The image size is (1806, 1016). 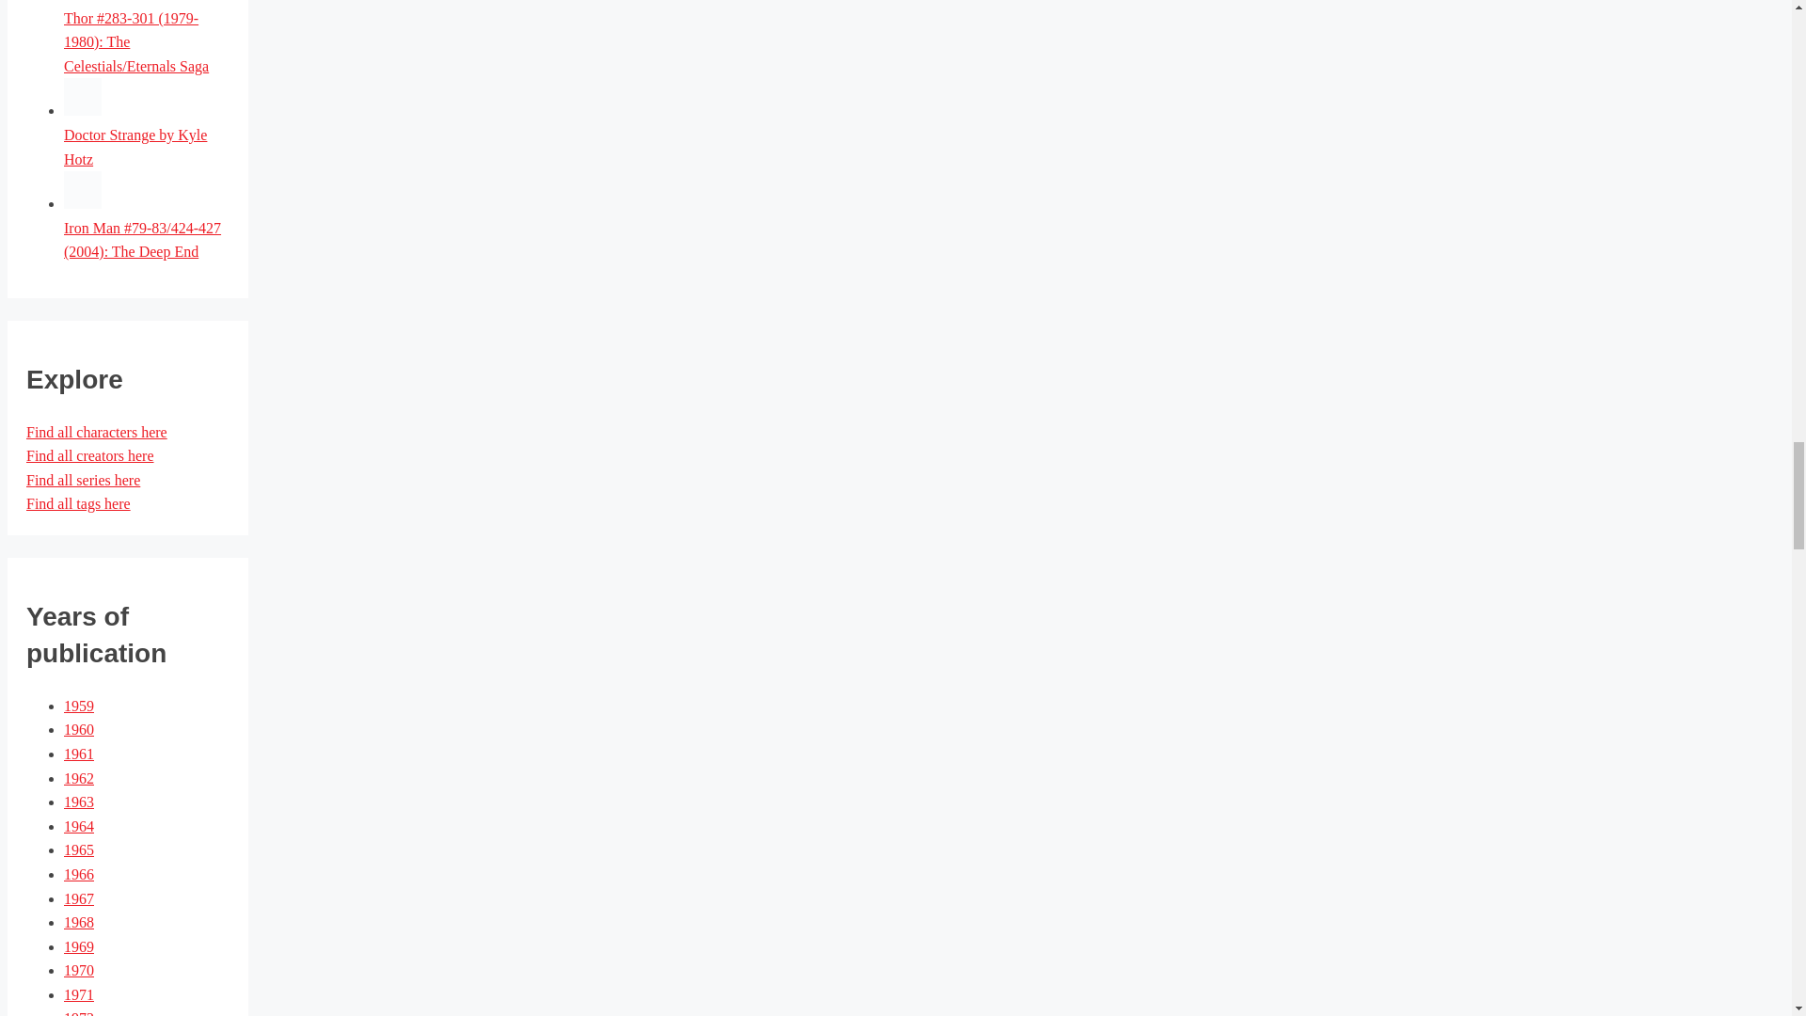 What do you see at coordinates (82, 111) in the screenshot?
I see `Doctor Strange by Kyle Hotz` at bounding box center [82, 111].